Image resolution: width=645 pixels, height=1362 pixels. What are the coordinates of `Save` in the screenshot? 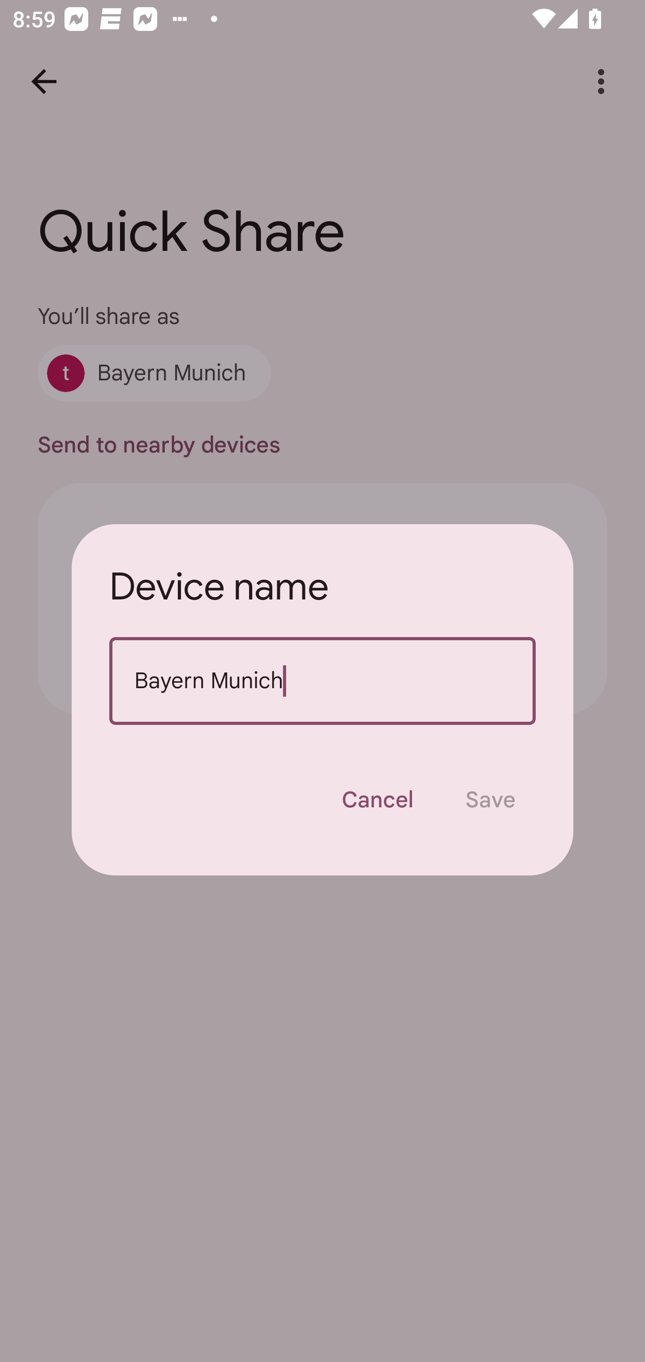 It's located at (490, 800).